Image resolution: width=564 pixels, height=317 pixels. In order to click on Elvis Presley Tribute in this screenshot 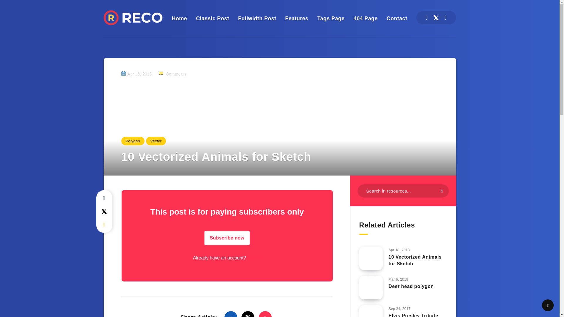, I will do `click(413, 315)`.